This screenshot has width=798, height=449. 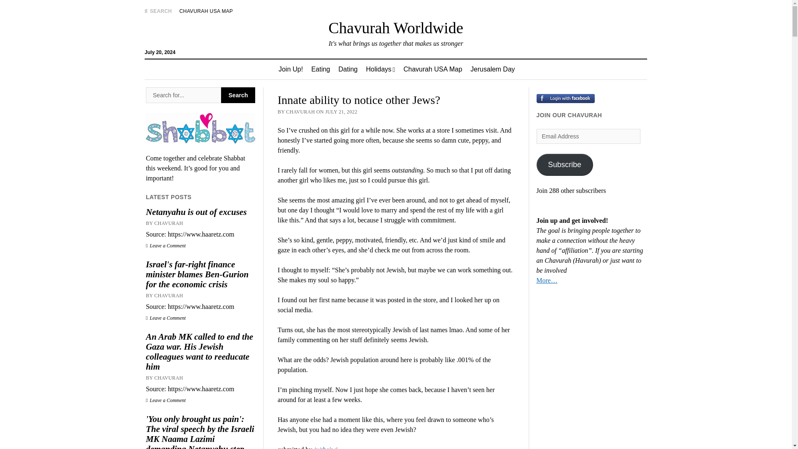 I want to click on Leave a Comment, so click(x=166, y=400).